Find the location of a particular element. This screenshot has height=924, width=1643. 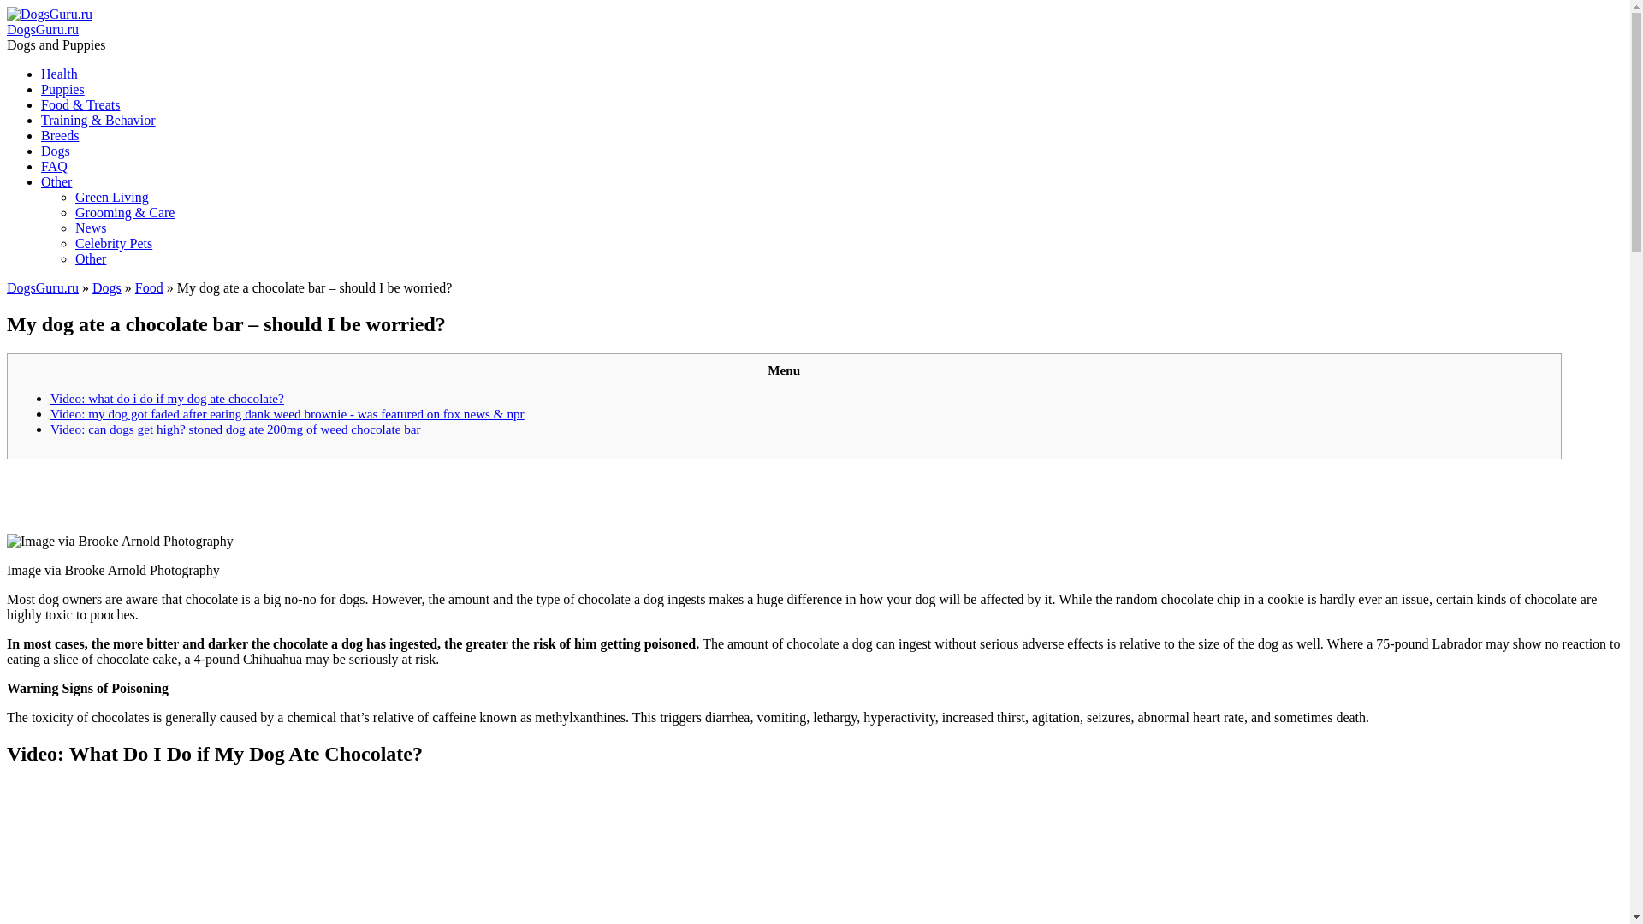

Breeds is located at coordinates (60, 135).